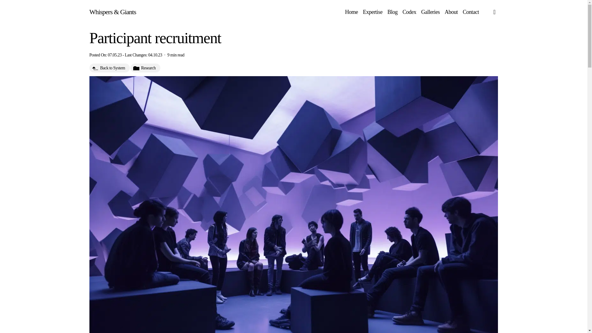 The width and height of the screenshot is (592, 333). Describe the element at coordinates (392, 12) in the screenshot. I see `Blog` at that location.